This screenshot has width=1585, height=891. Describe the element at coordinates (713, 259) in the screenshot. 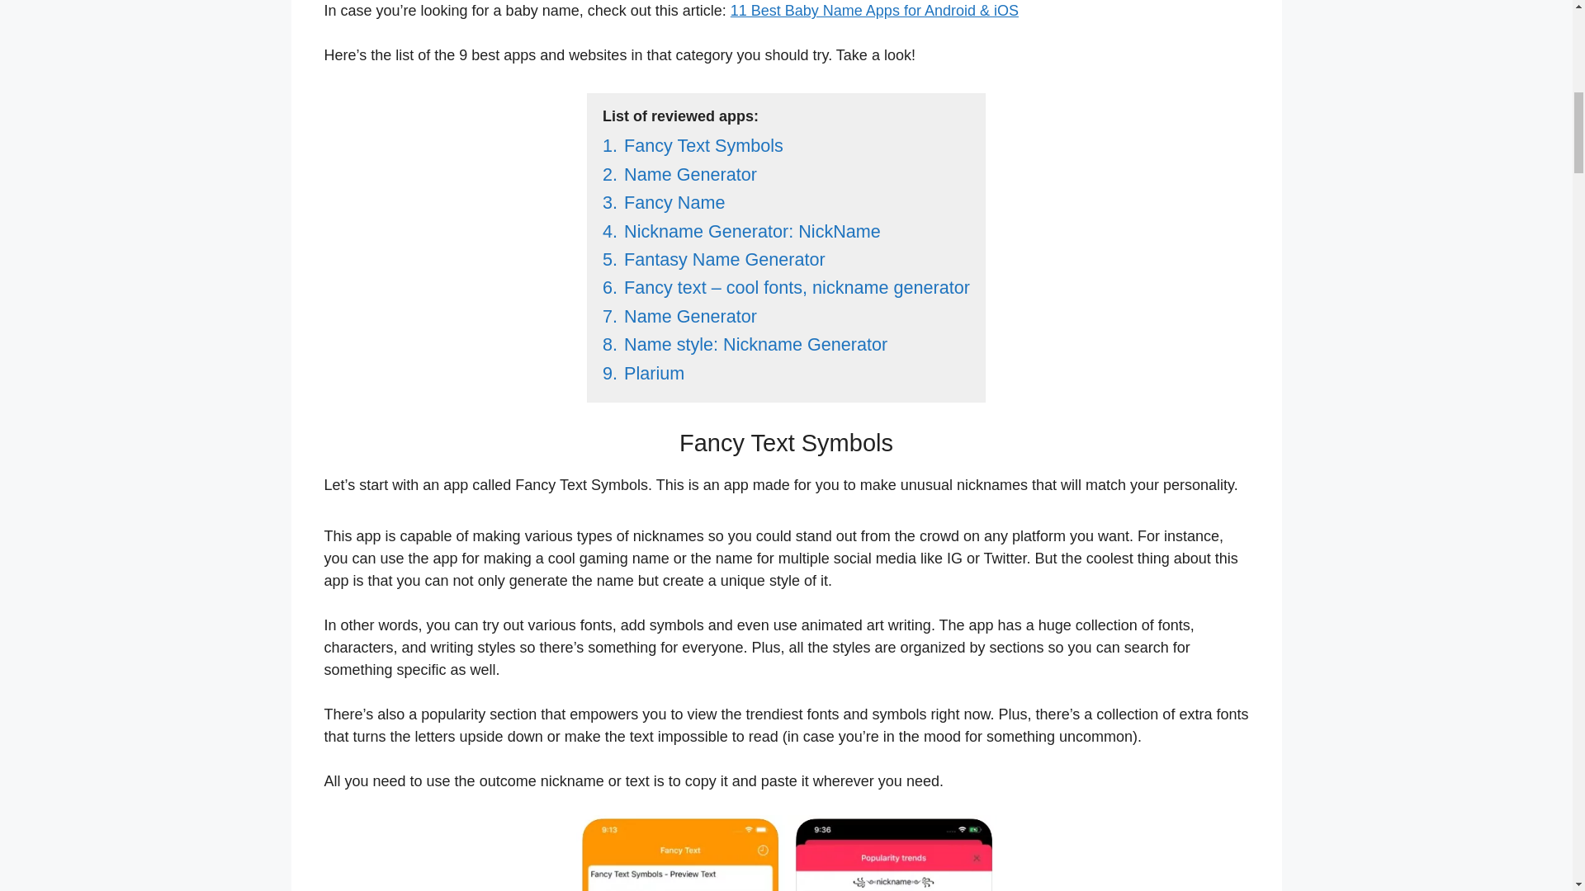

I see `5. Fantasy Name Generator` at that location.